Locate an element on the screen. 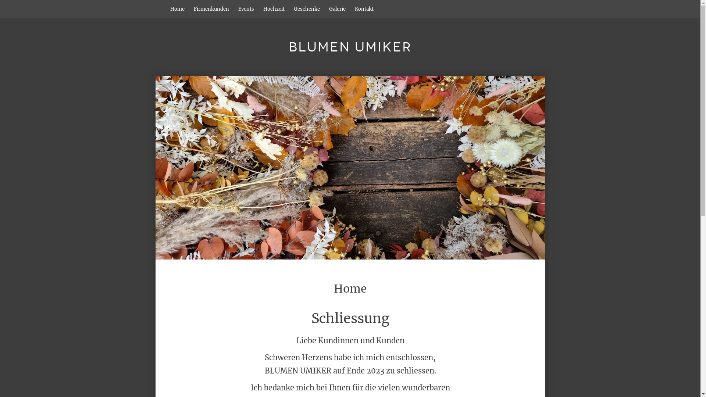 The width and height of the screenshot is (706, 397). Home is located at coordinates (350, 168).